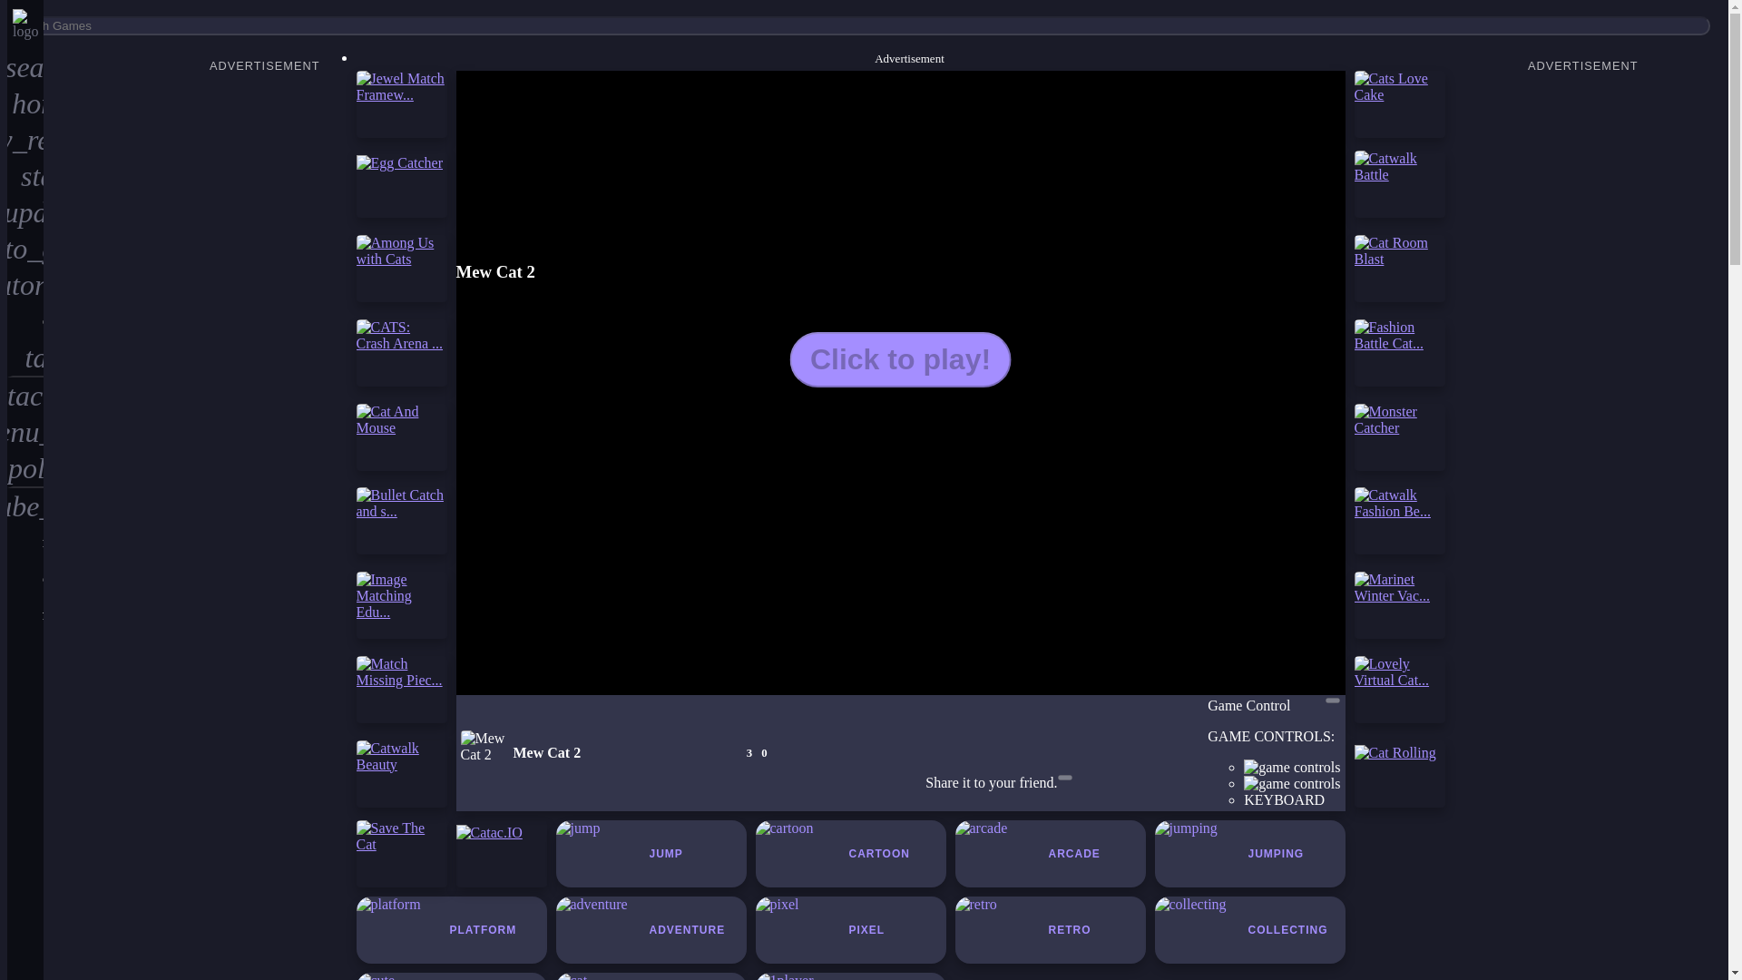  Describe the element at coordinates (25, 284) in the screenshot. I see `autorenew` at that location.